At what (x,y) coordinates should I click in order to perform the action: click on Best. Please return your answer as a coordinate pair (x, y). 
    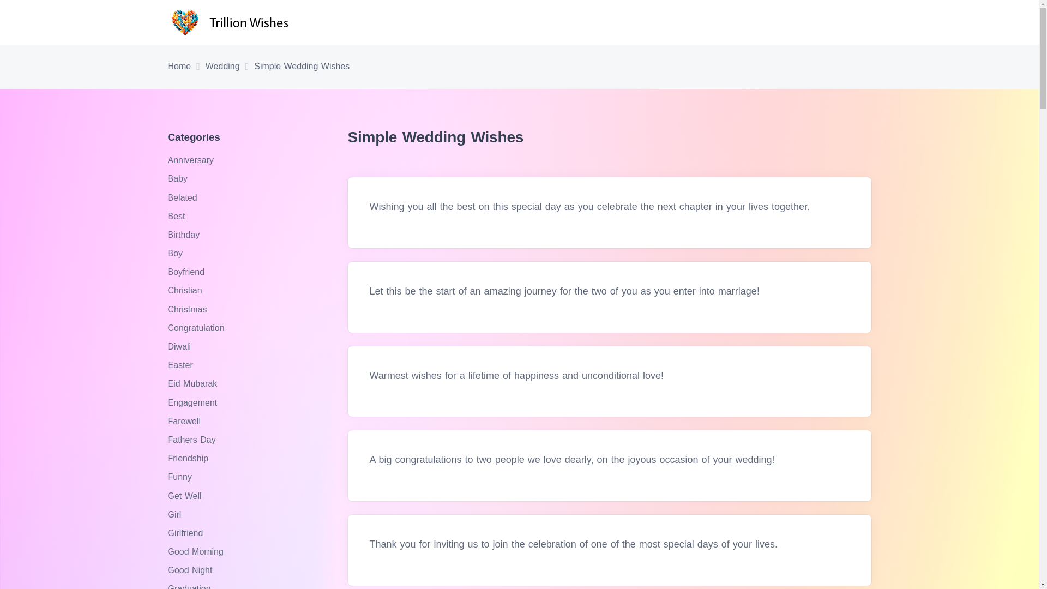
    Looking at the image, I should click on (178, 216).